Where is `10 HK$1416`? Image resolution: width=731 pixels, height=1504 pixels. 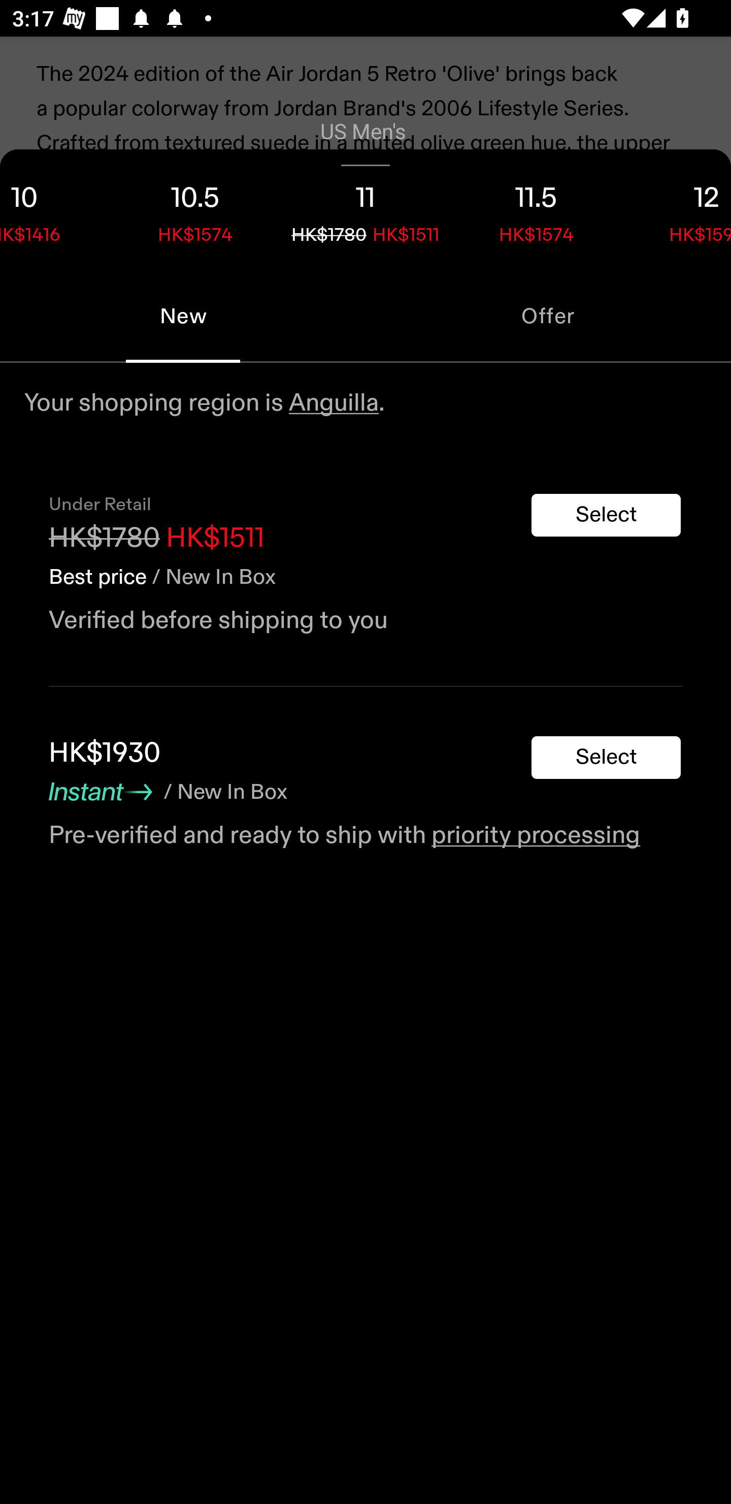
10 HK$1416 is located at coordinates (55, 209).